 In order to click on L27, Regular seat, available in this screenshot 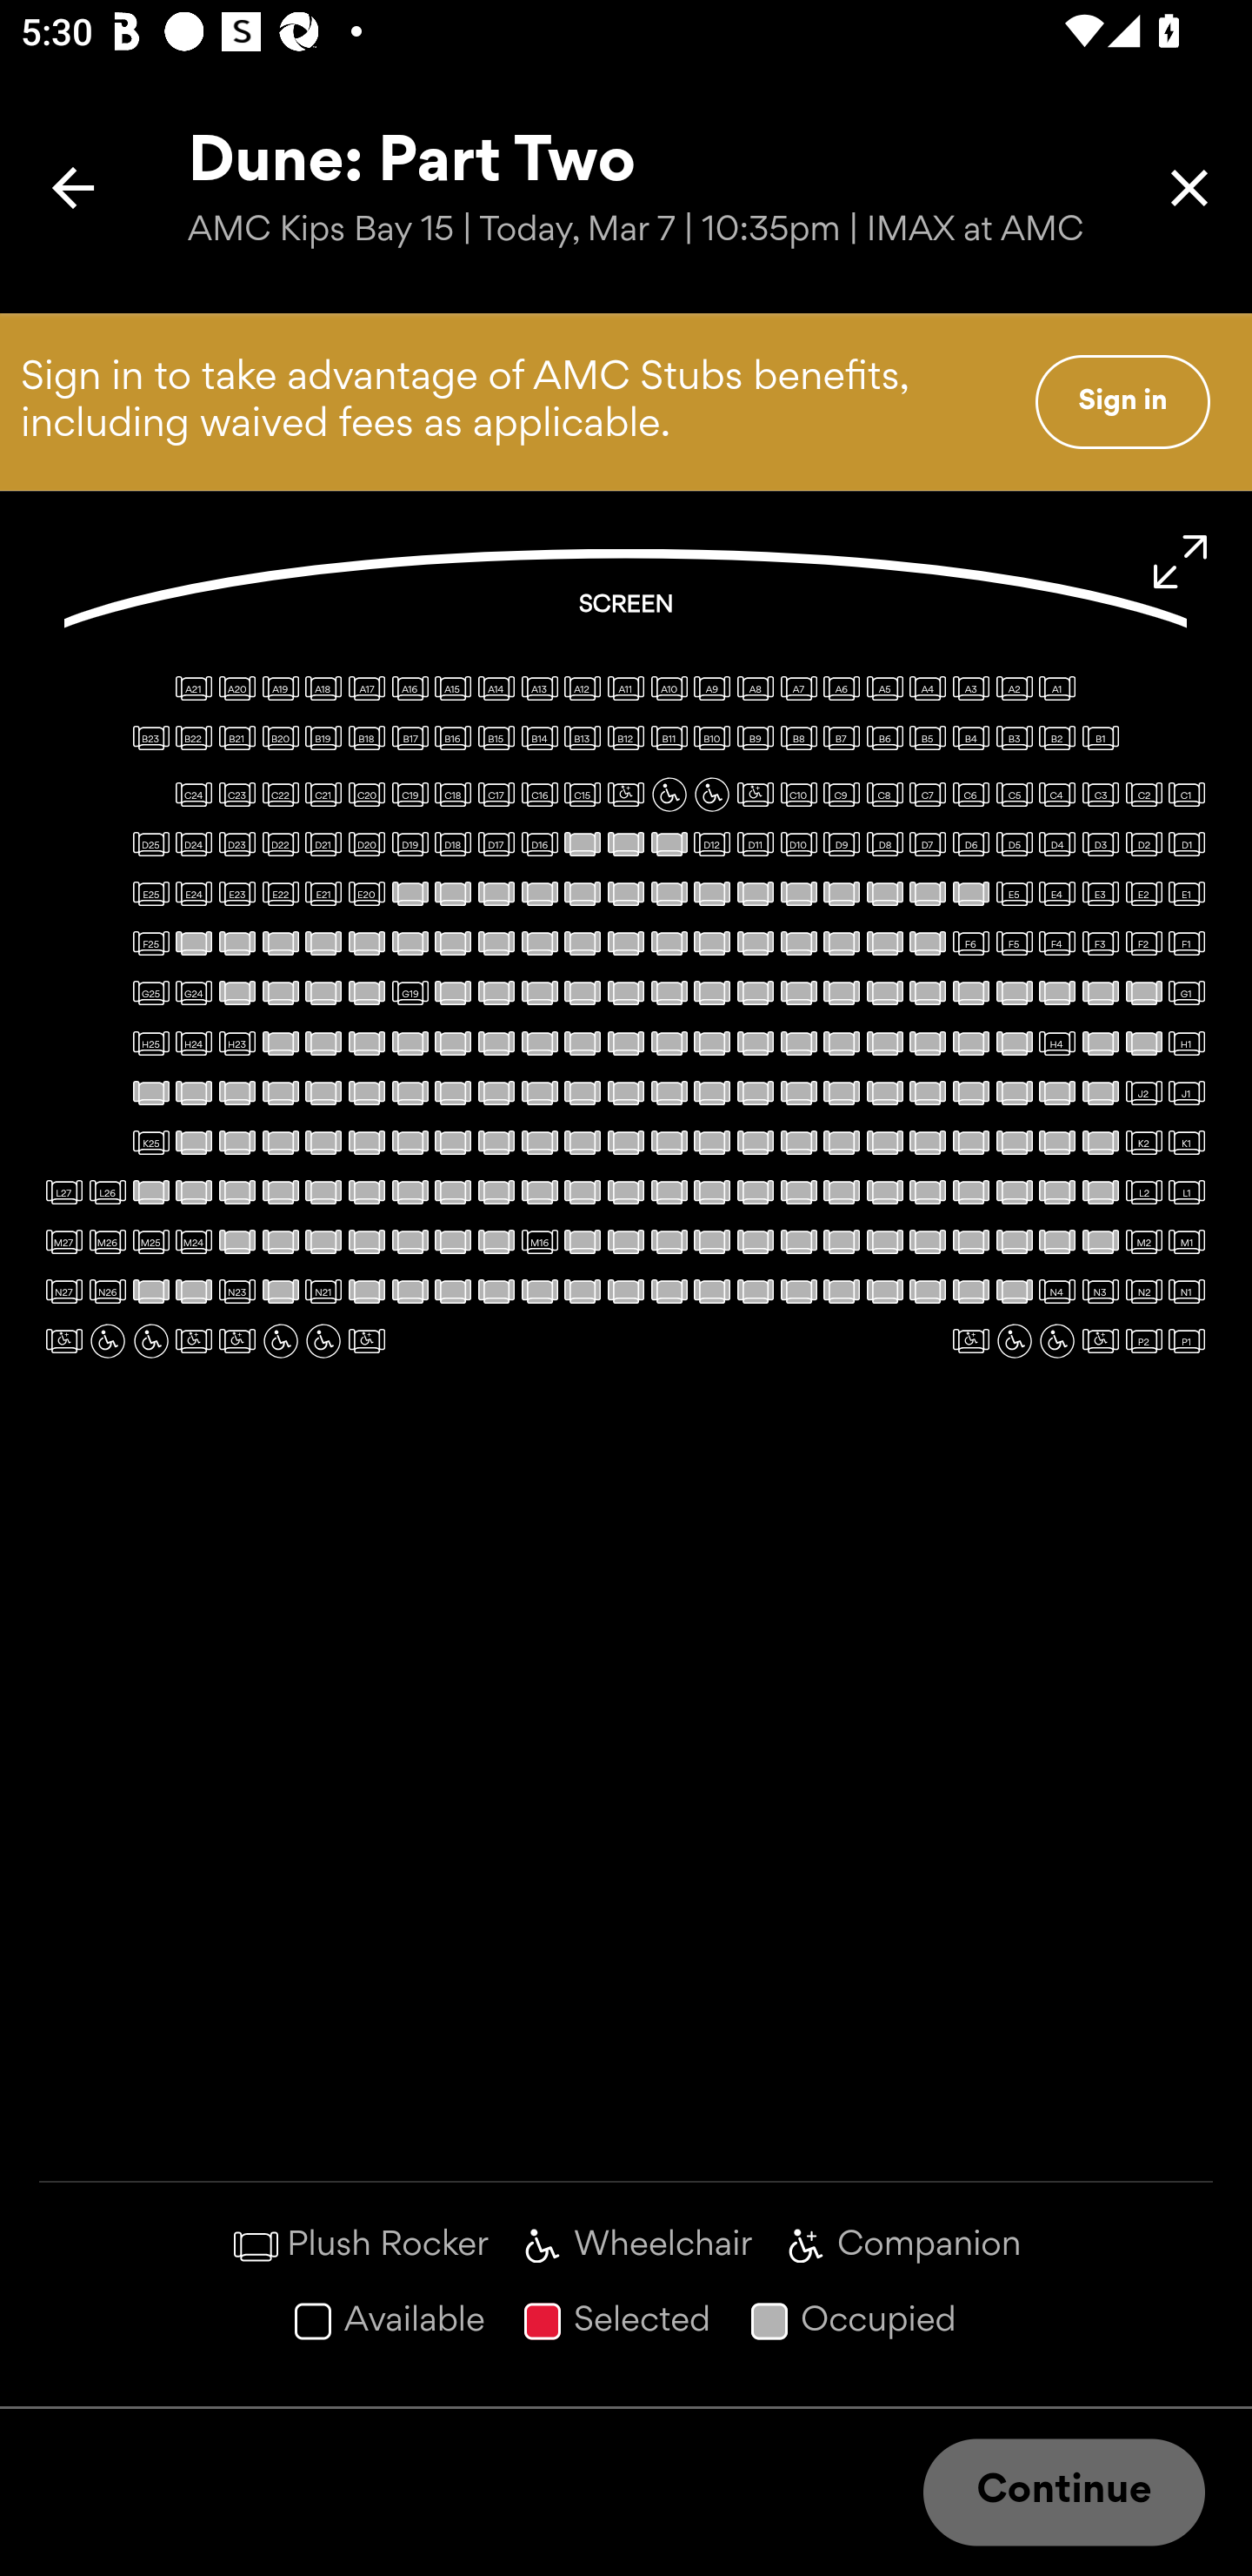, I will do `click(64, 1191)`.